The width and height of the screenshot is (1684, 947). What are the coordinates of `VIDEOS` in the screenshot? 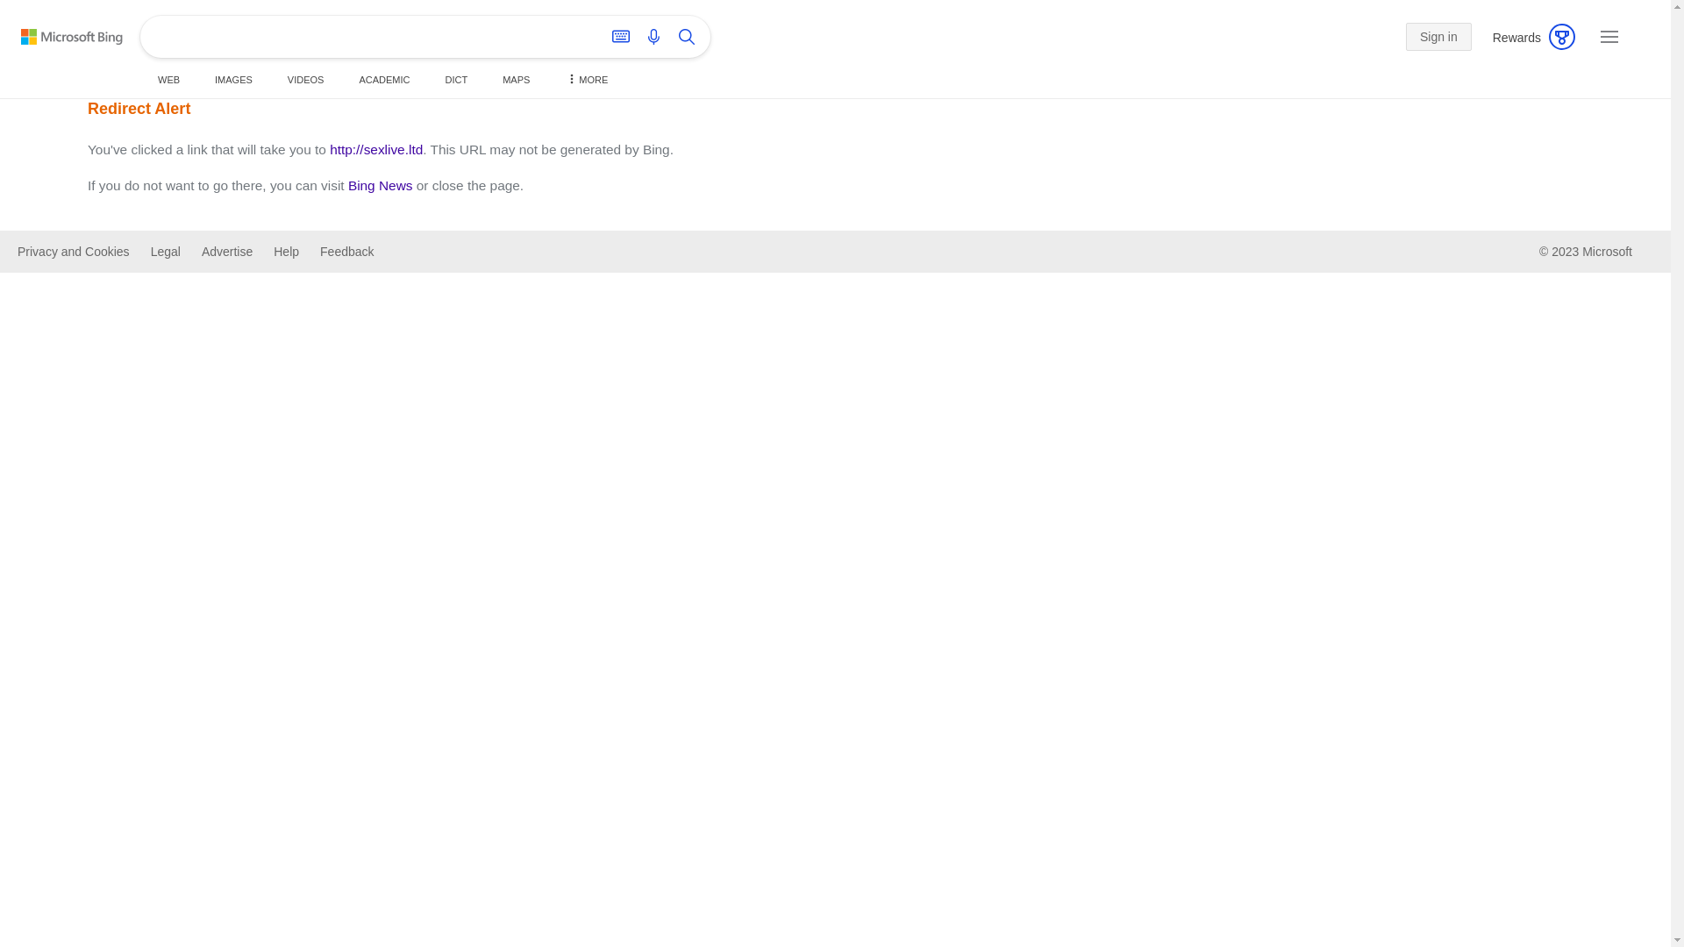 It's located at (306, 80).